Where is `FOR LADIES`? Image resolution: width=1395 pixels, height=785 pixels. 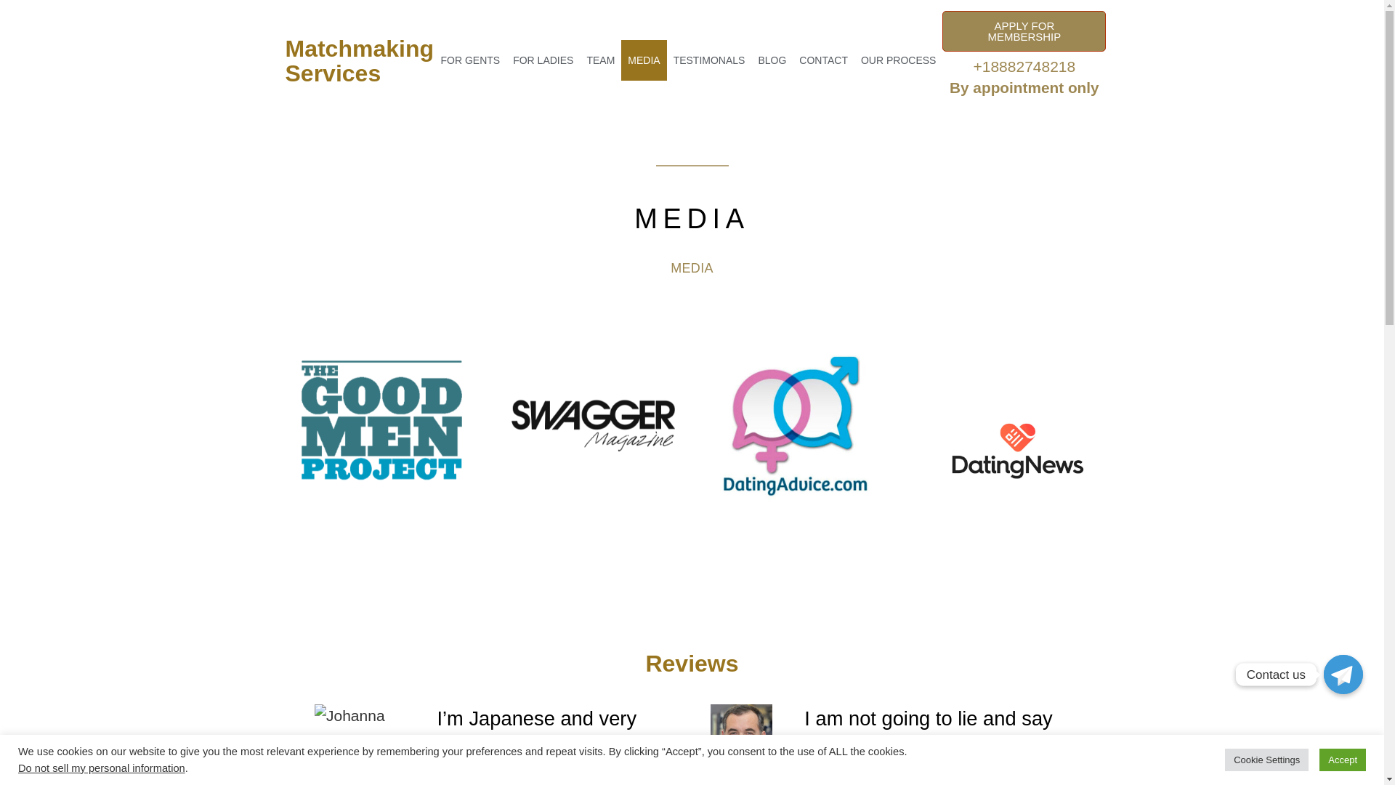
FOR LADIES is located at coordinates (543, 60).